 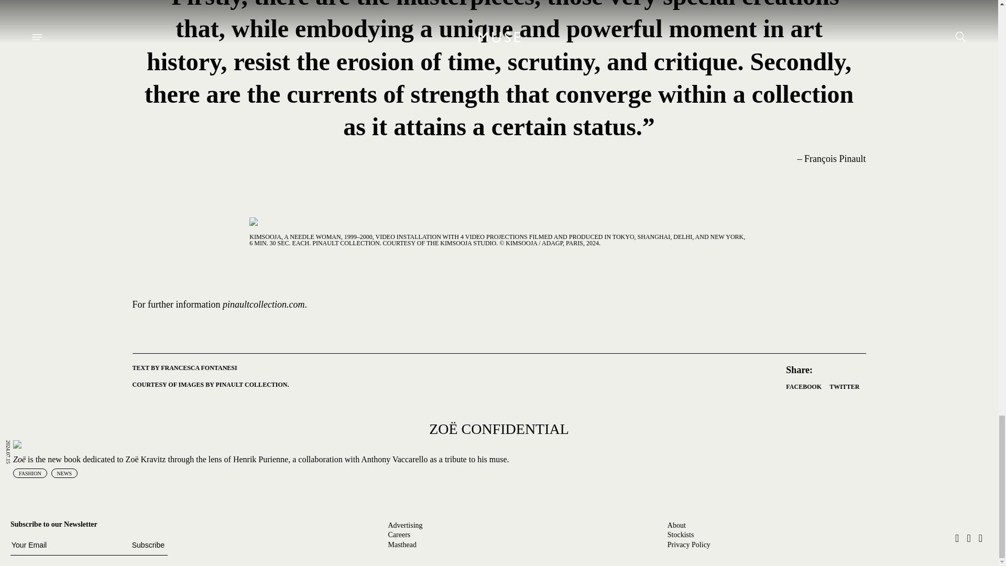 I want to click on FASHION, so click(x=30, y=473).